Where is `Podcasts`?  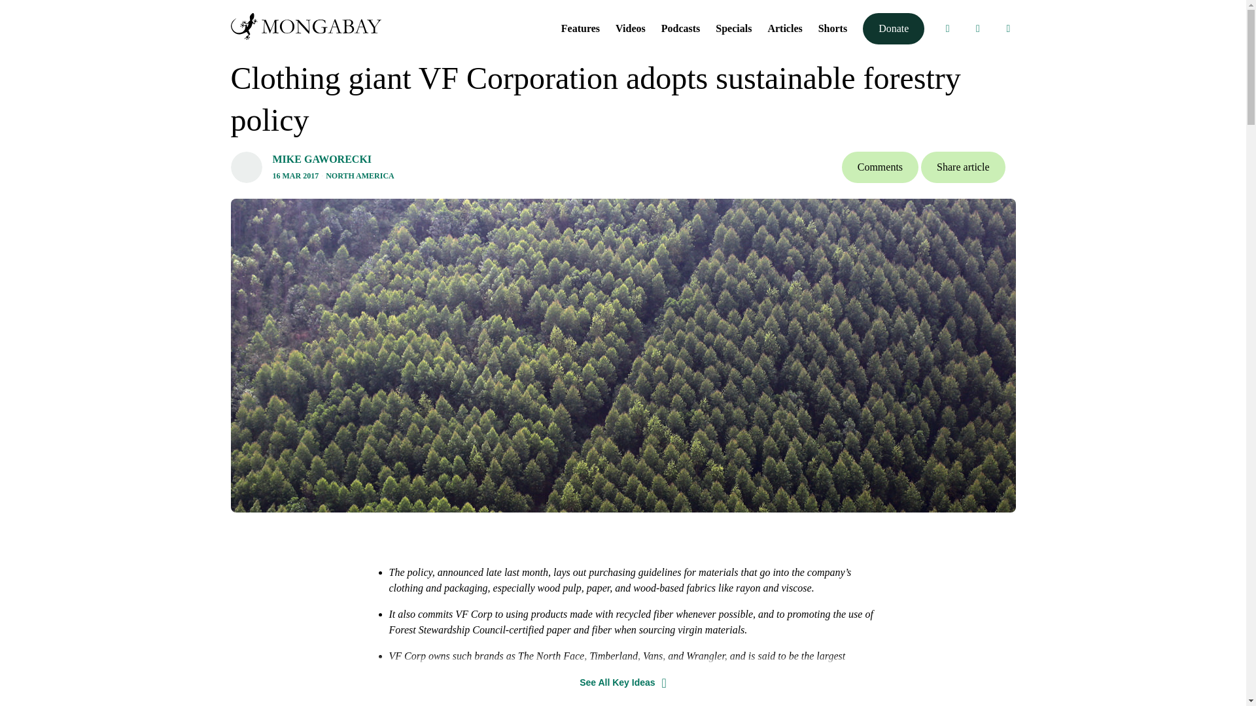
Podcasts is located at coordinates (681, 27).